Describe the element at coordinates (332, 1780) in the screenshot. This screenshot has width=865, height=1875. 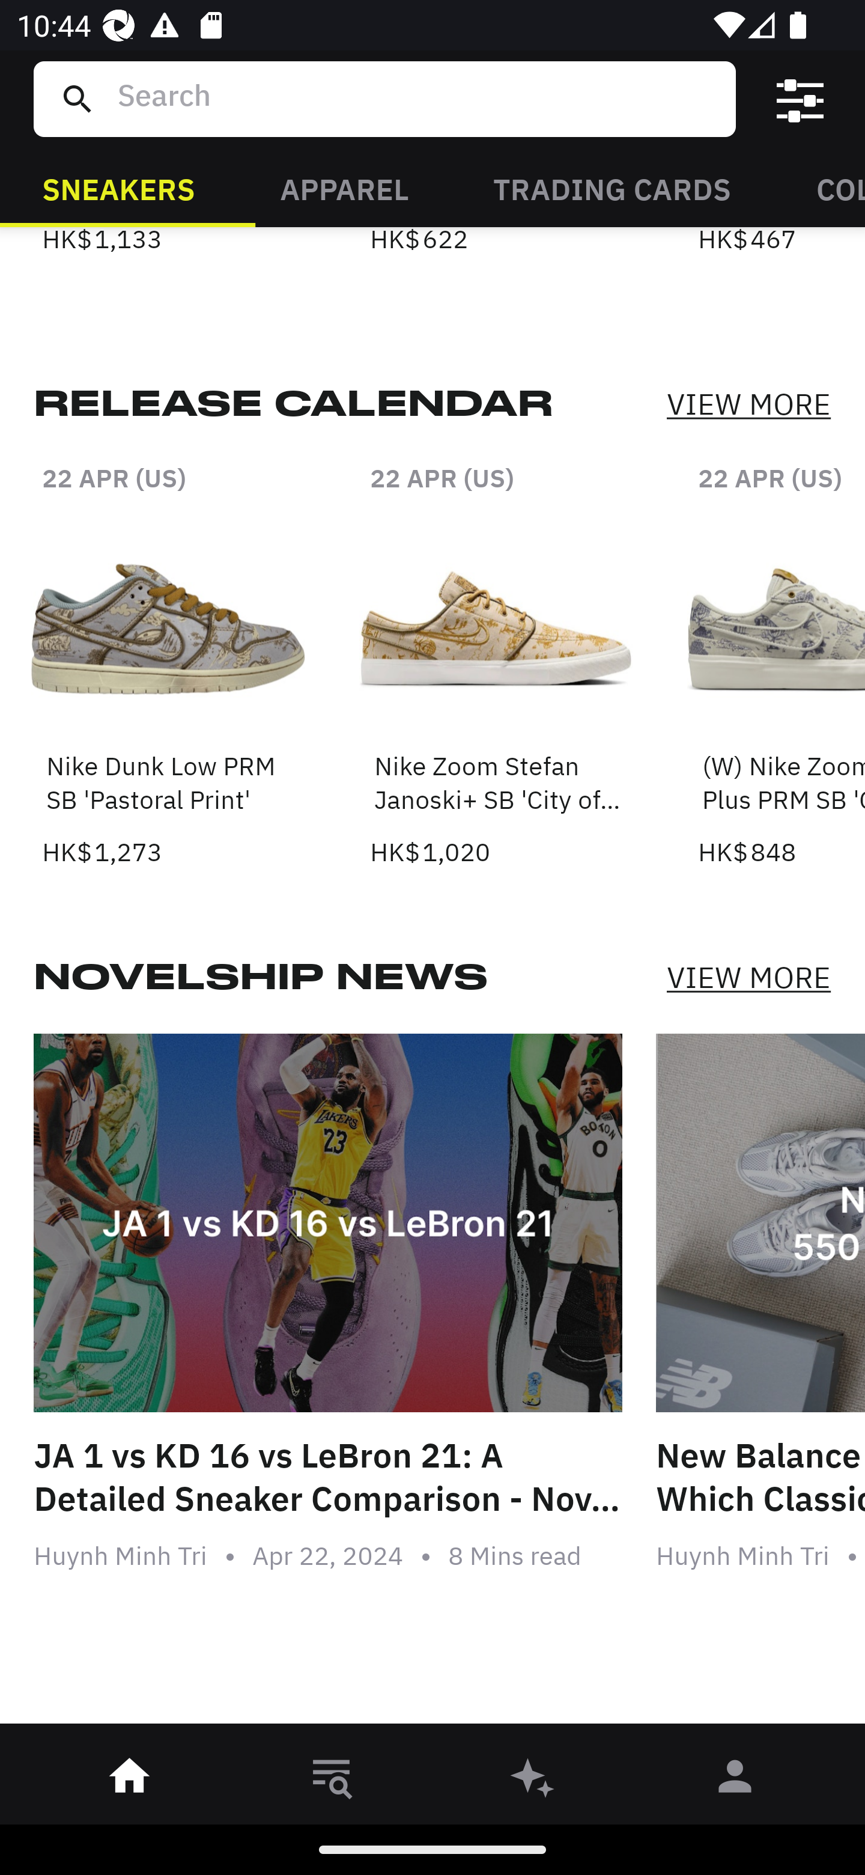
I see `󱎸` at that location.